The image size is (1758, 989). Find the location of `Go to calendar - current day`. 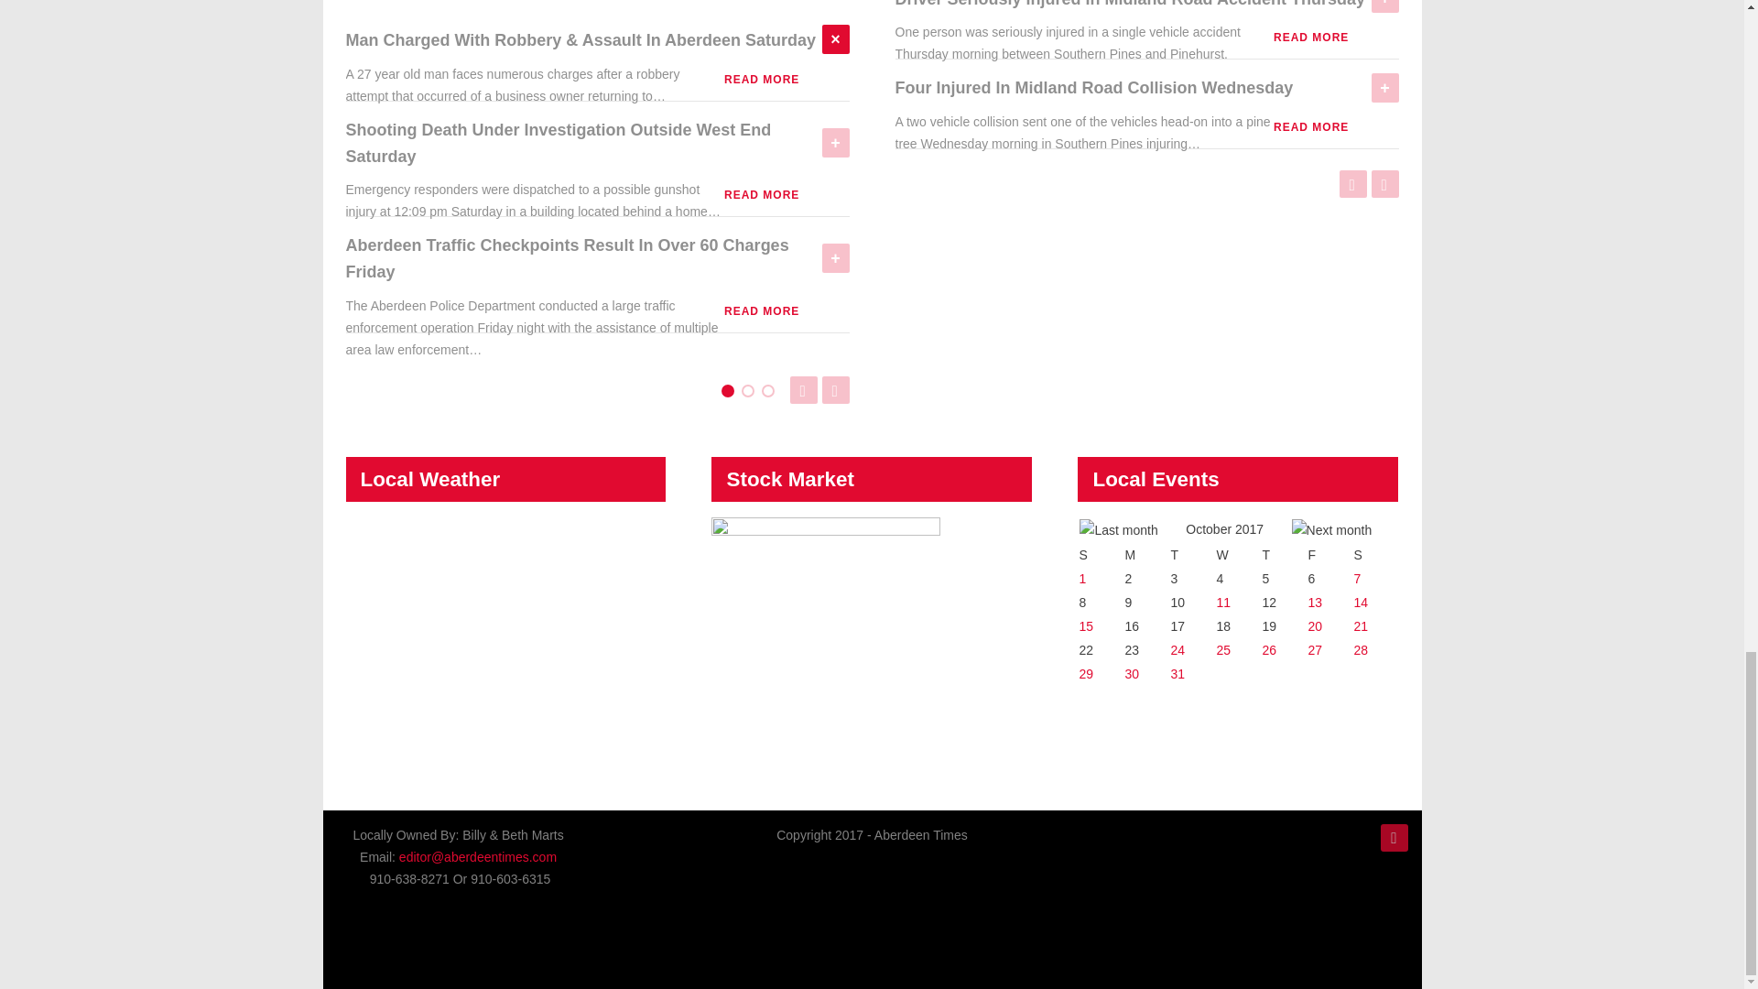

Go to calendar - current day is located at coordinates (1361, 626).